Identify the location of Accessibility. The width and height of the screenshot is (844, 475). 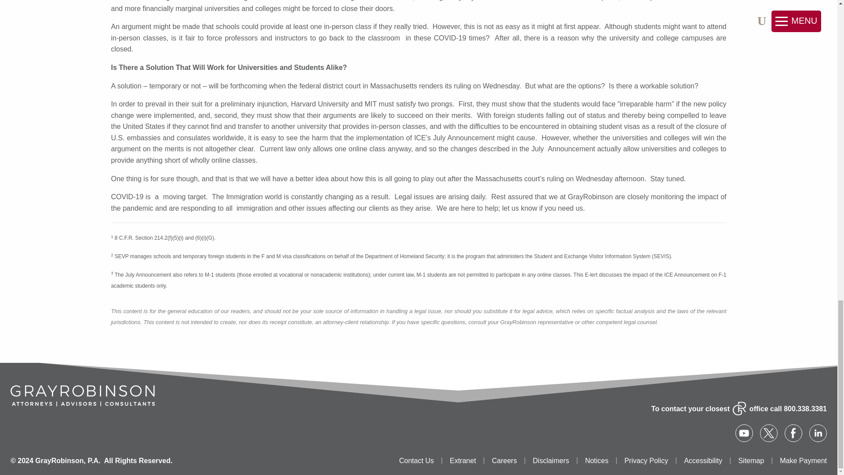
(703, 461).